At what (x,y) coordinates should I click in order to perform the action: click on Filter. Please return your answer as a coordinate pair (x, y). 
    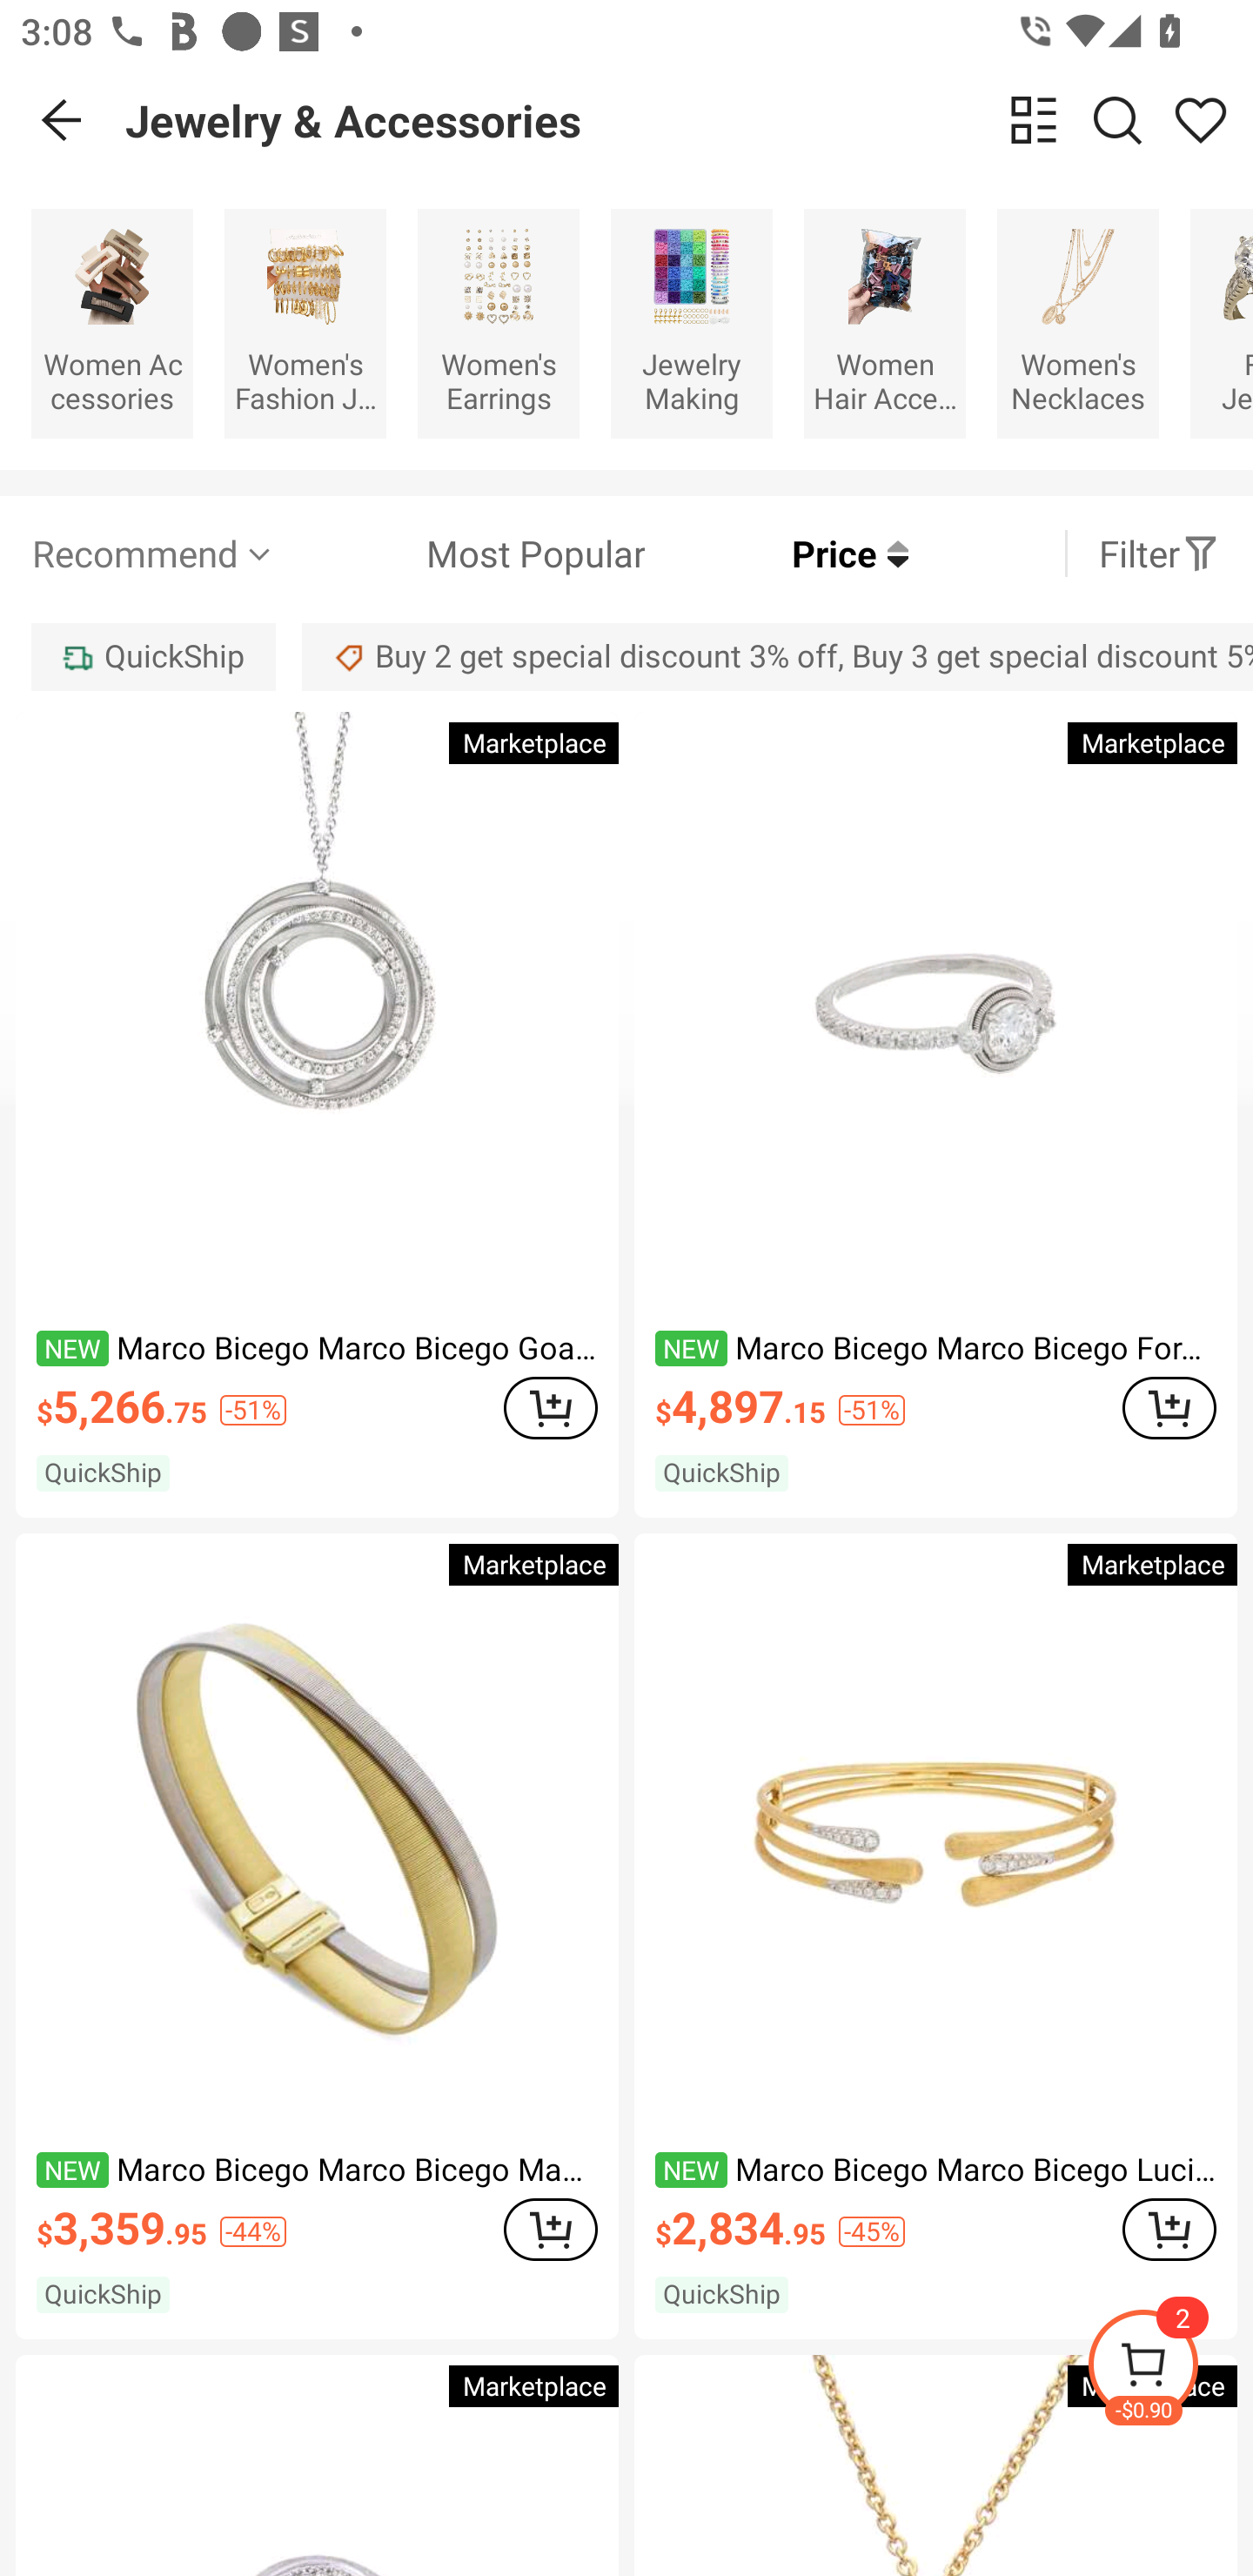
    Looking at the image, I should click on (1159, 553).